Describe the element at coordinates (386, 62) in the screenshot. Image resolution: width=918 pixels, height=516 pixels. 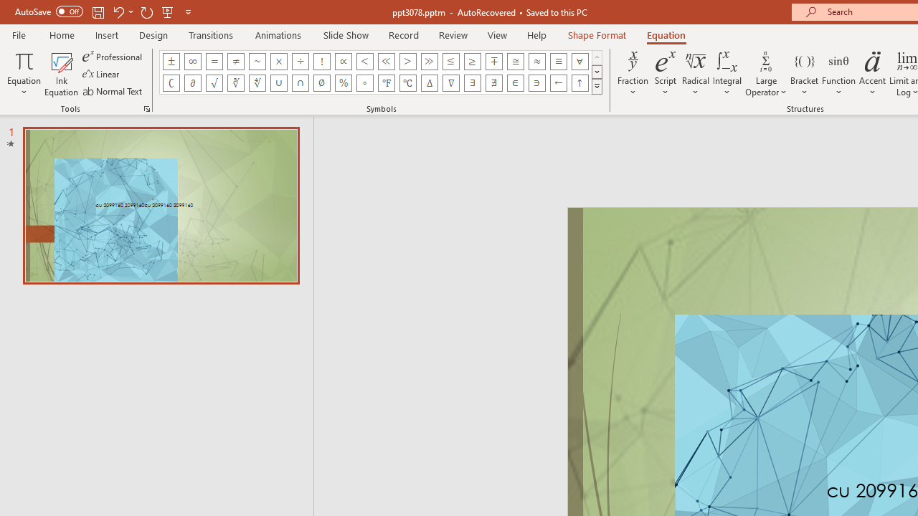
I see `Equation Symbol Much Less Than` at that location.